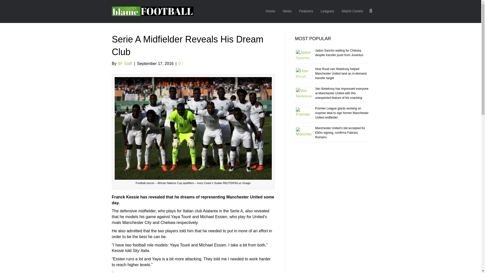  Describe the element at coordinates (327, 11) in the screenshot. I see `Leagues` at that location.